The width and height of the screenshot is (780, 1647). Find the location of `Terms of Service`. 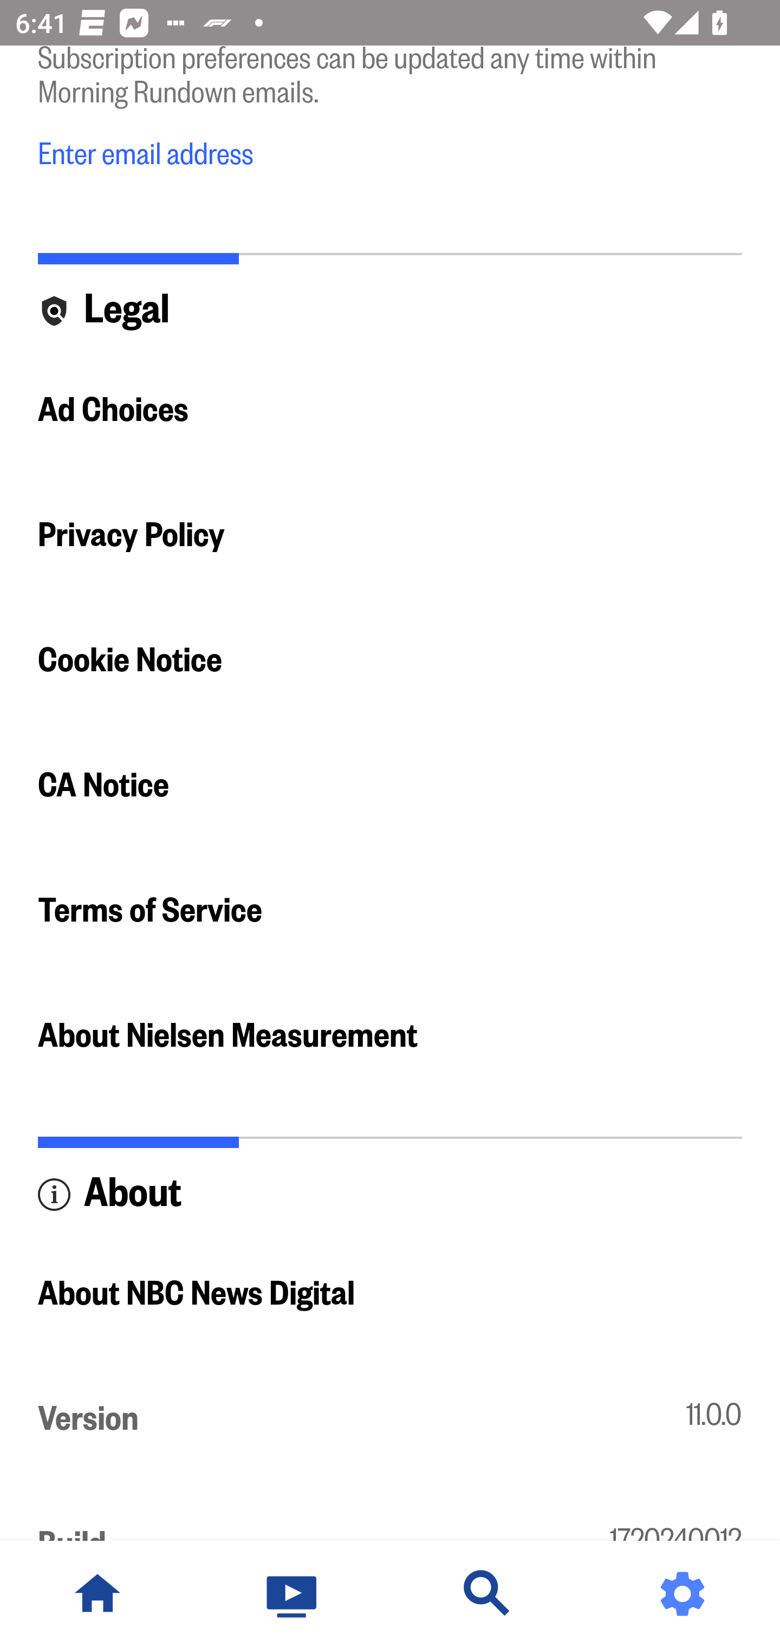

Terms of Service is located at coordinates (390, 910).